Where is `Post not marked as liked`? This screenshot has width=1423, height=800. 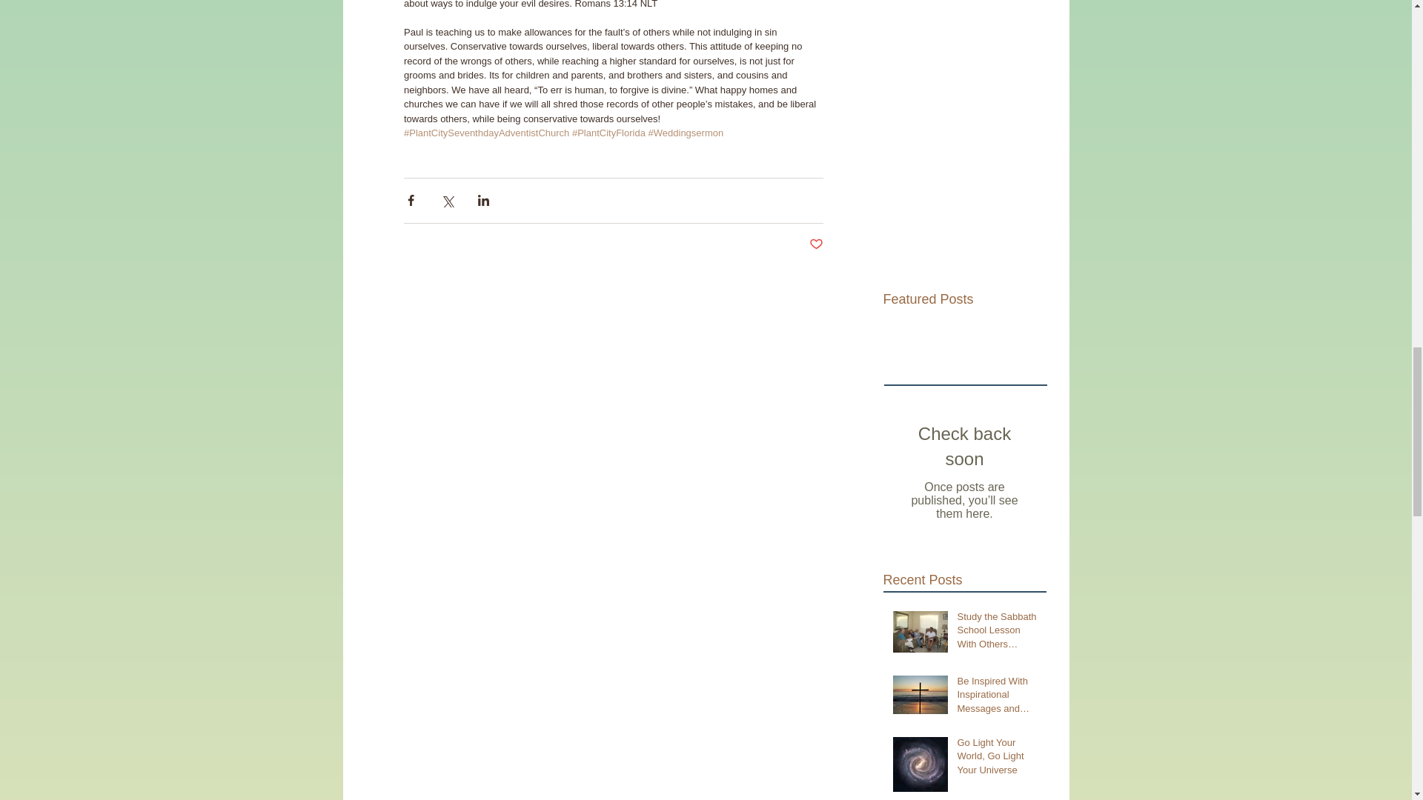 Post not marked as liked is located at coordinates (817, 244).